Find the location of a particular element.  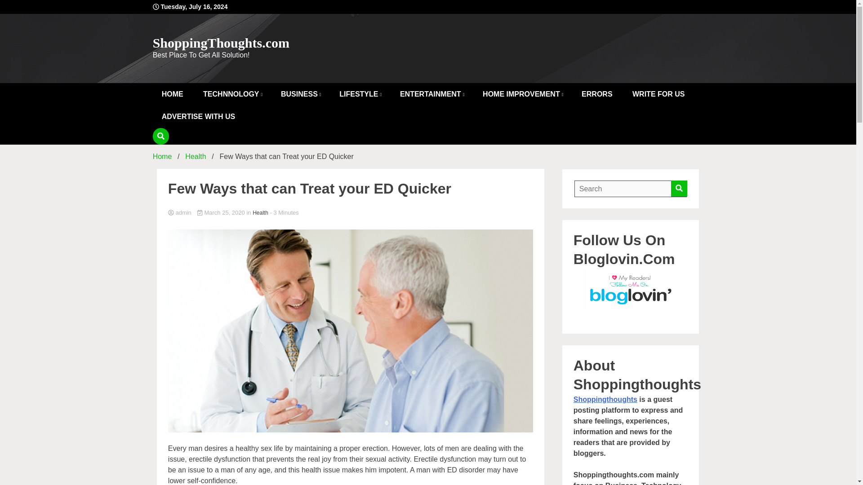

HOME is located at coordinates (173, 94).